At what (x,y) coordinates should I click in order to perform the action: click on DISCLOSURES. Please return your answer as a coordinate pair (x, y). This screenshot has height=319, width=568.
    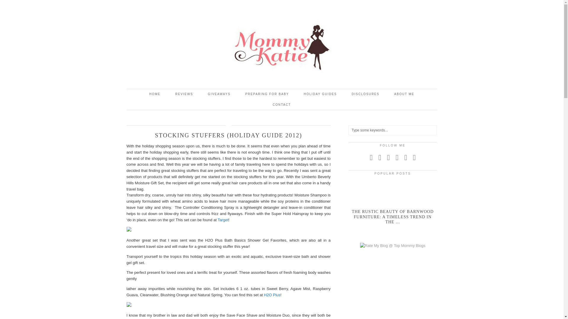
    Looking at the image, I should click on (365, 94).